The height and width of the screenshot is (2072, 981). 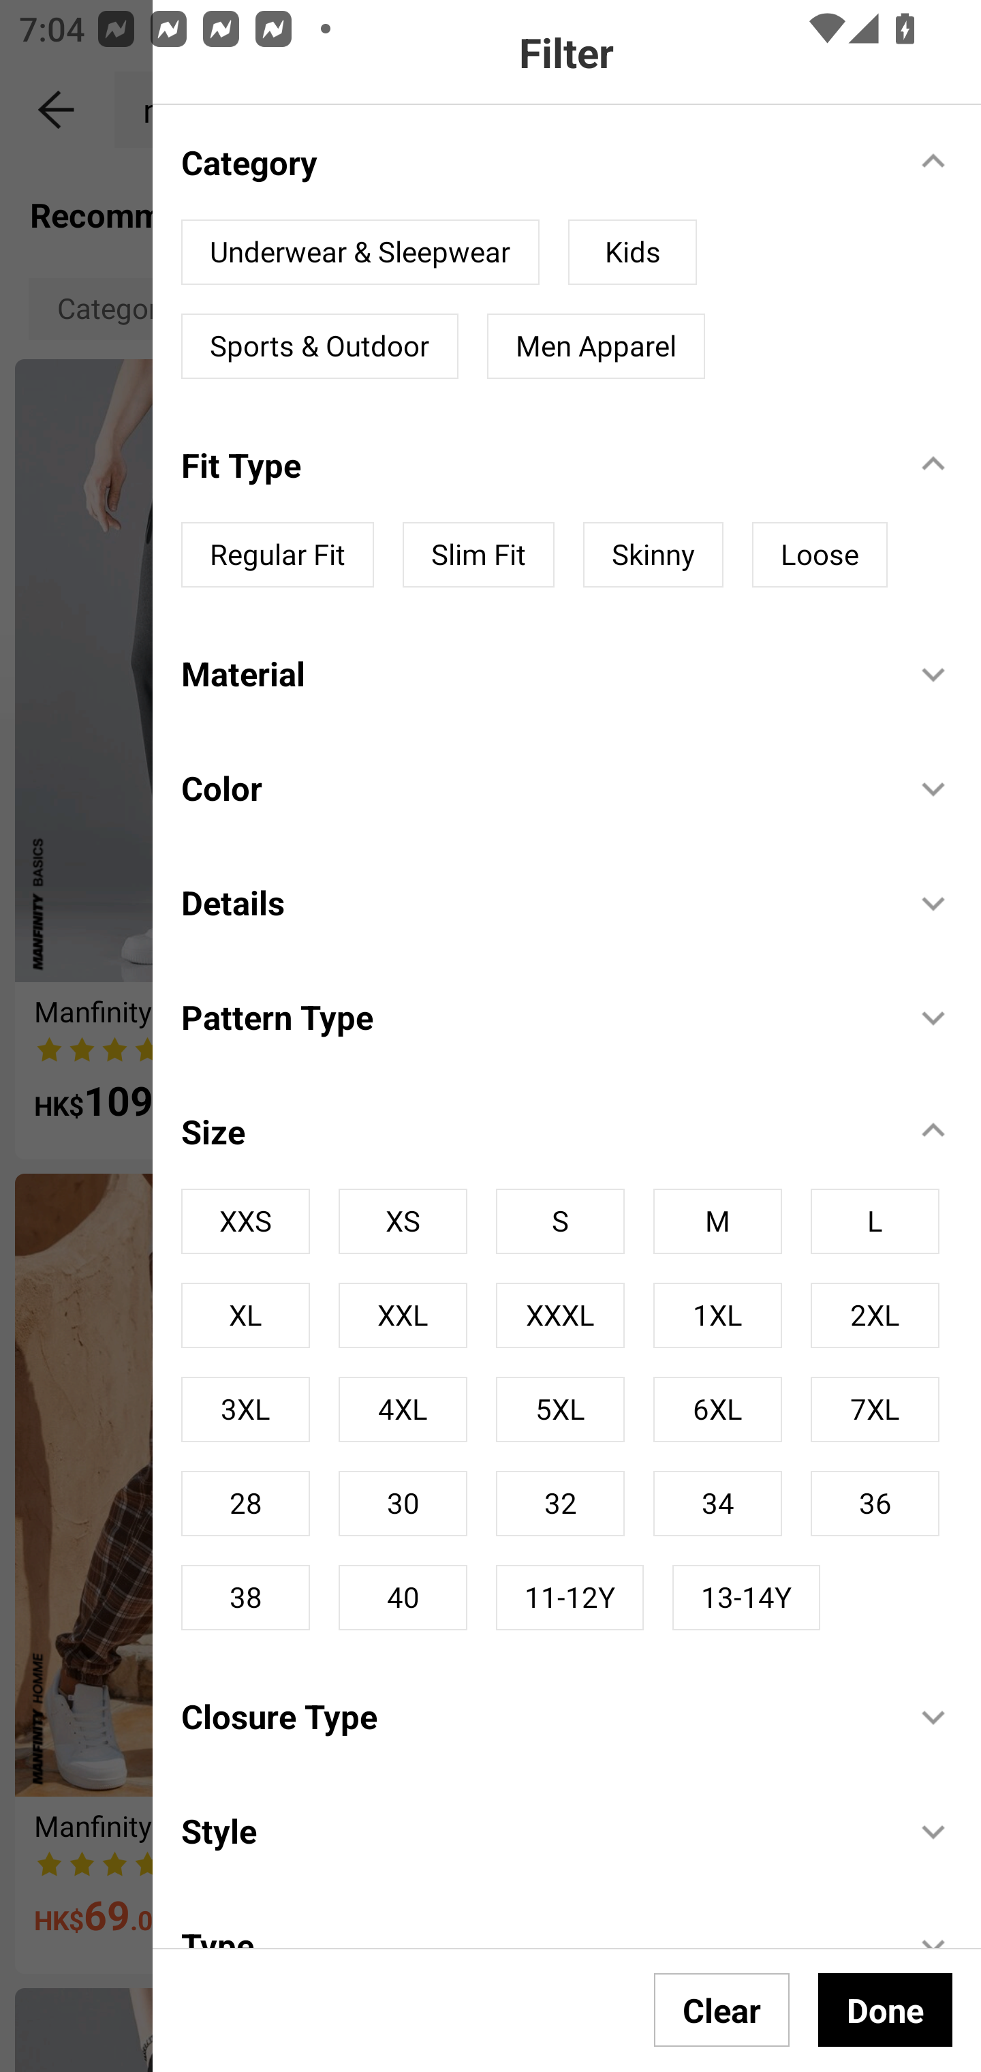 What do you see at coordinates (533, 787) in the screenshot?
I see `Color` at bounding box center [533, 787].